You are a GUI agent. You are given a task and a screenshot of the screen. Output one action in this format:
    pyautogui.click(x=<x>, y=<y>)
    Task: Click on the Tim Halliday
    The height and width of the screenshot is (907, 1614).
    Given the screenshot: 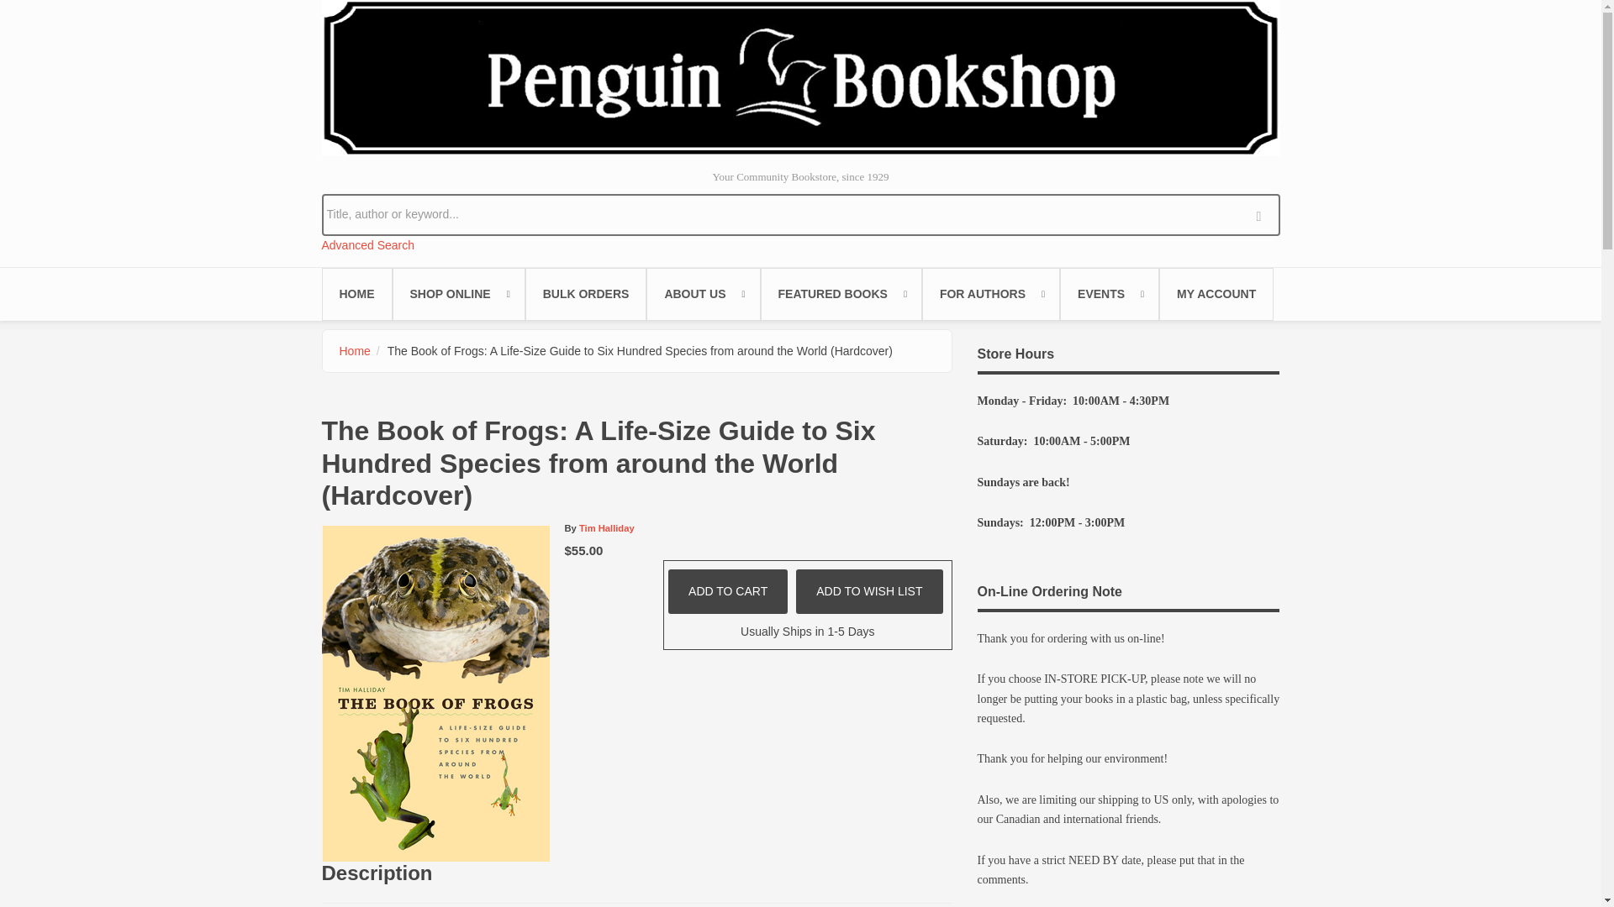 What is the action you would take?
    pyautogui.click(x=607, y=528)
    